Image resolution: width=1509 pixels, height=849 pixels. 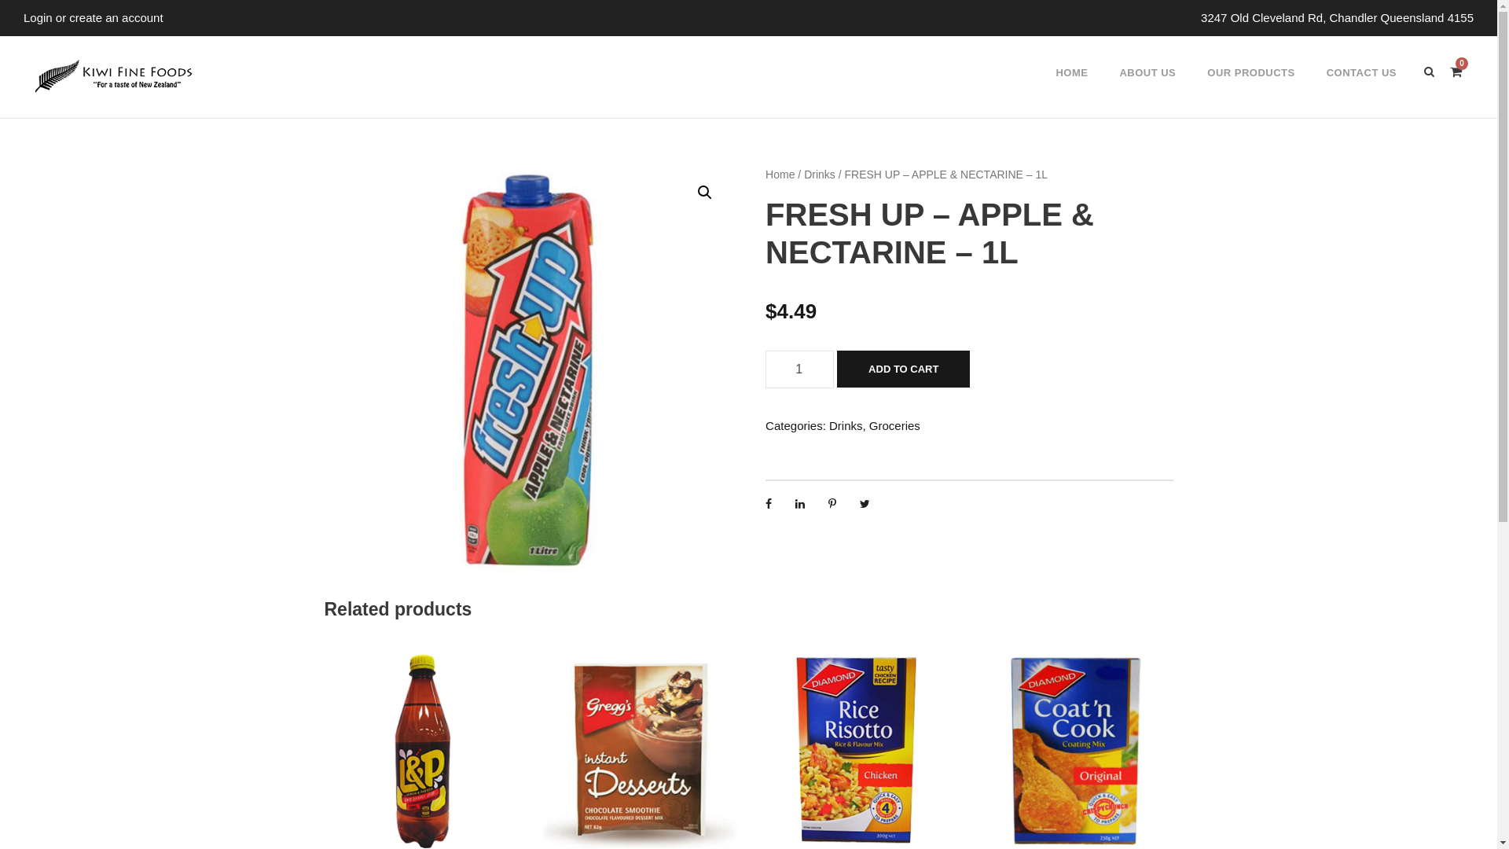 What do you see at coordinates (780, 175) in the screenshot?
I see `Home` at bounding box center [780, 175].